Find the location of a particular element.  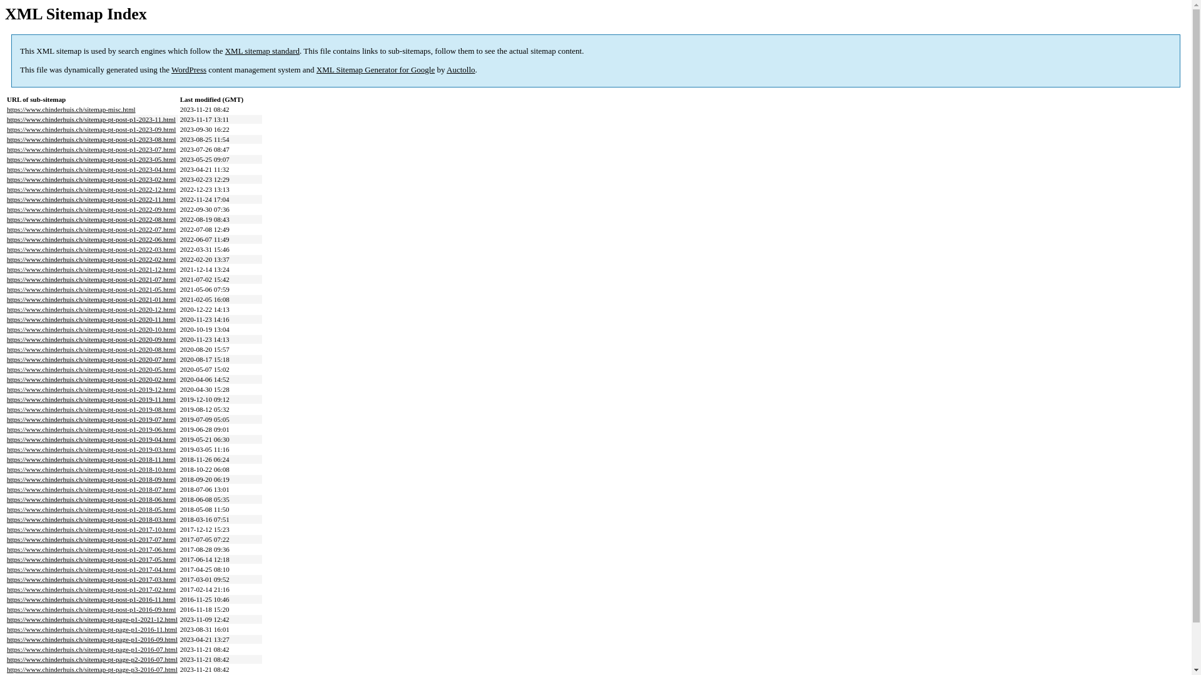

https://www.chinderhuis.ch/sitemap-pt-post-p1-2018-03.html is located at coordinates (91, 519).